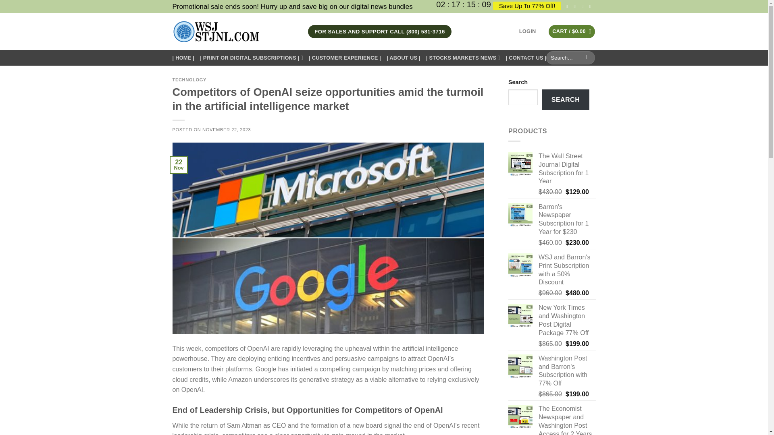 The image size is (774, 435). Describe the element at coordinates (592, 6) in the screenshot. I see `Send us an email` at that location.